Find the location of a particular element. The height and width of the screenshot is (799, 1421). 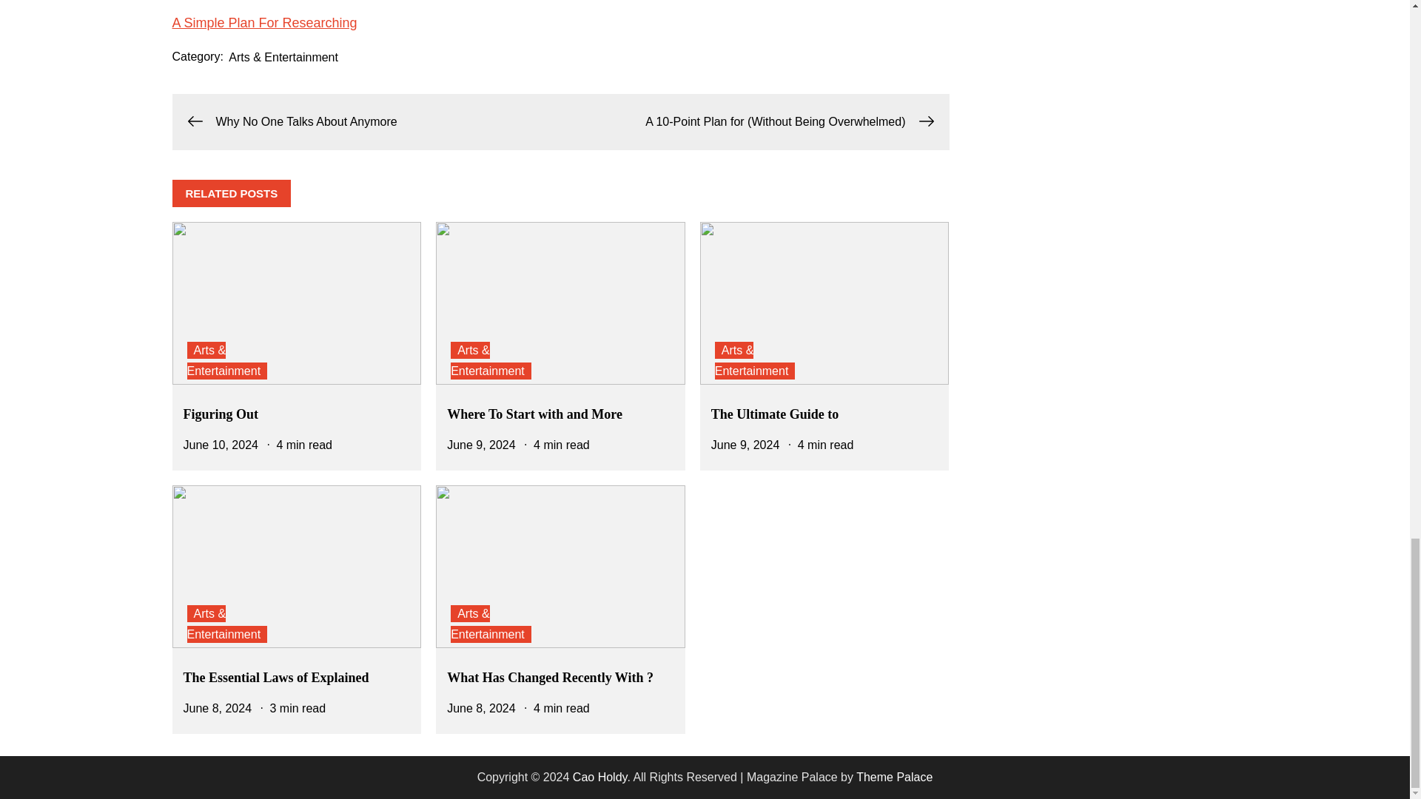

June 10, 2024 is located at coordinates (221, 445).